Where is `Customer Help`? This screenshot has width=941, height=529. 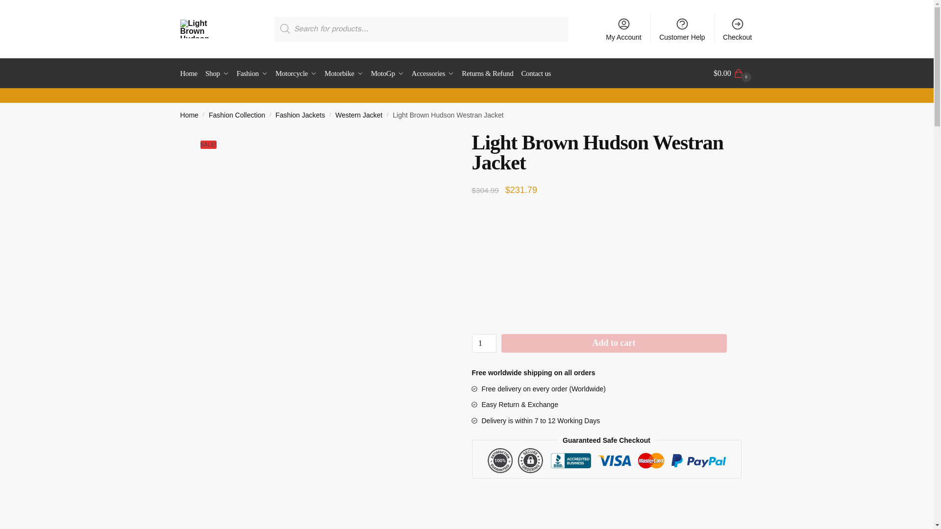 Customer Help is located at coordinates (682, 28).